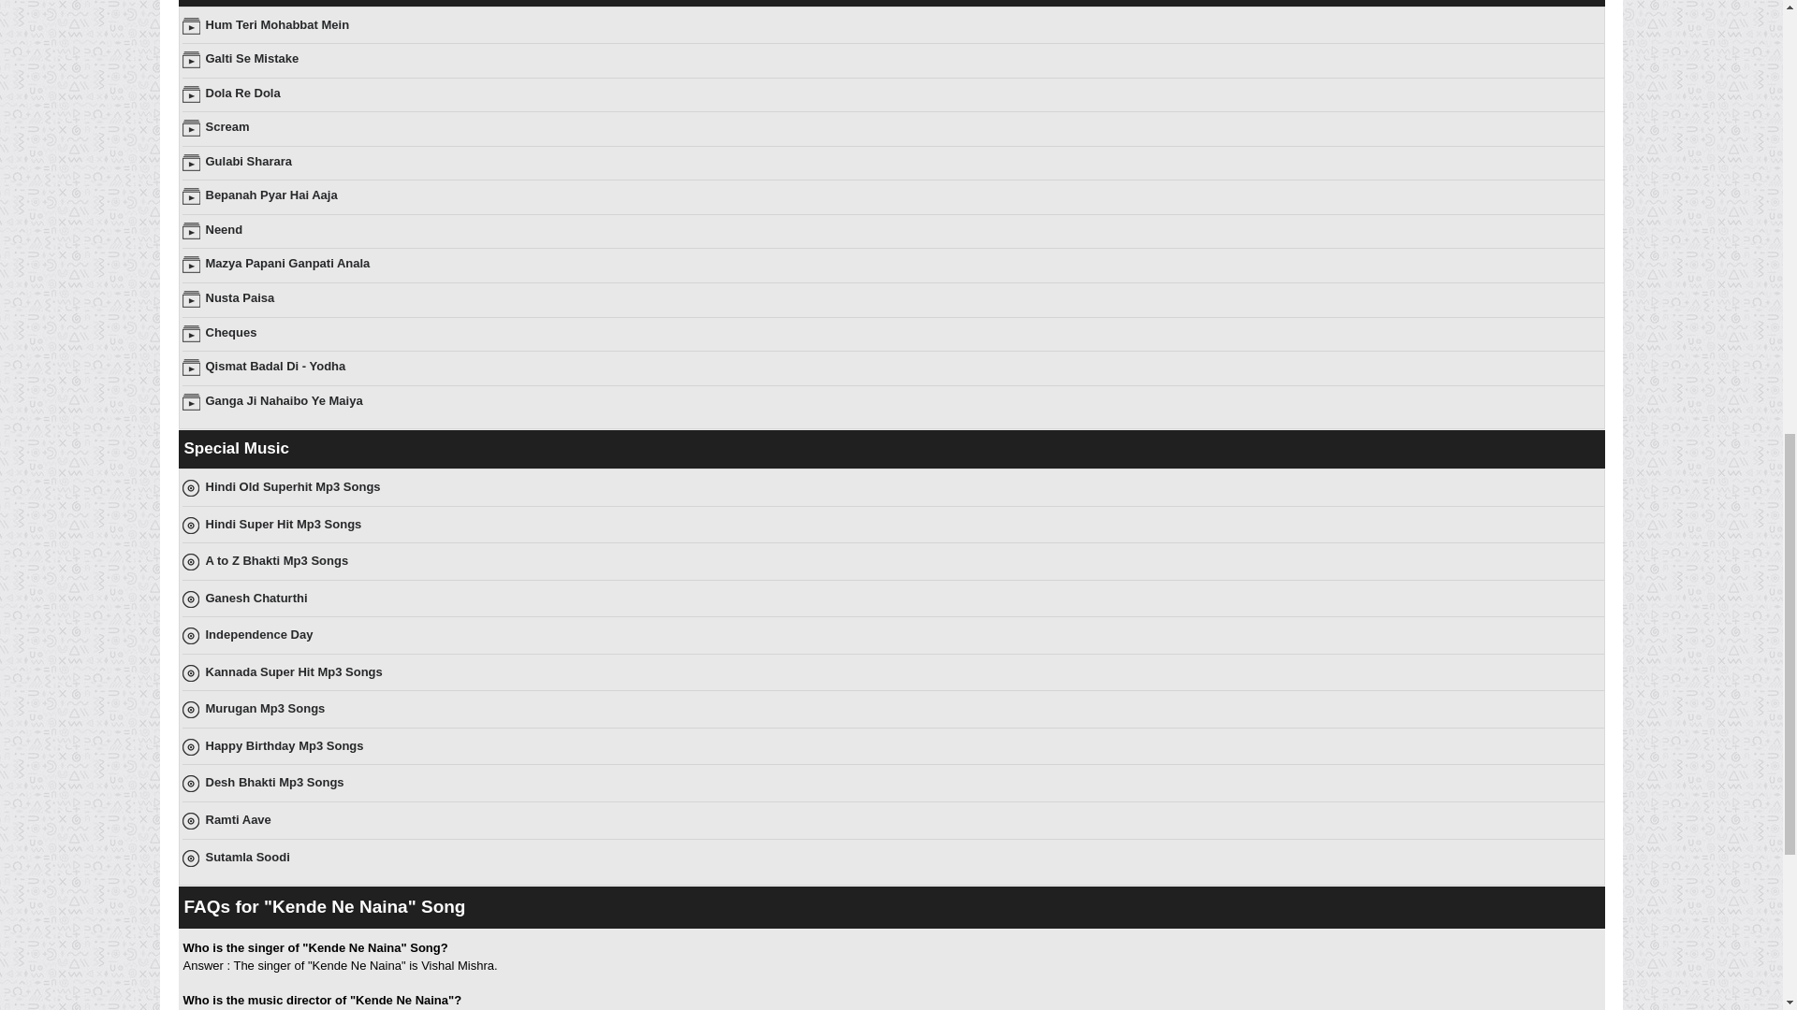  Describe the element at coordinates (285, 400) in the screenshot. I see `Ganga Ji Nahaibo Ye Maiya` at that location.